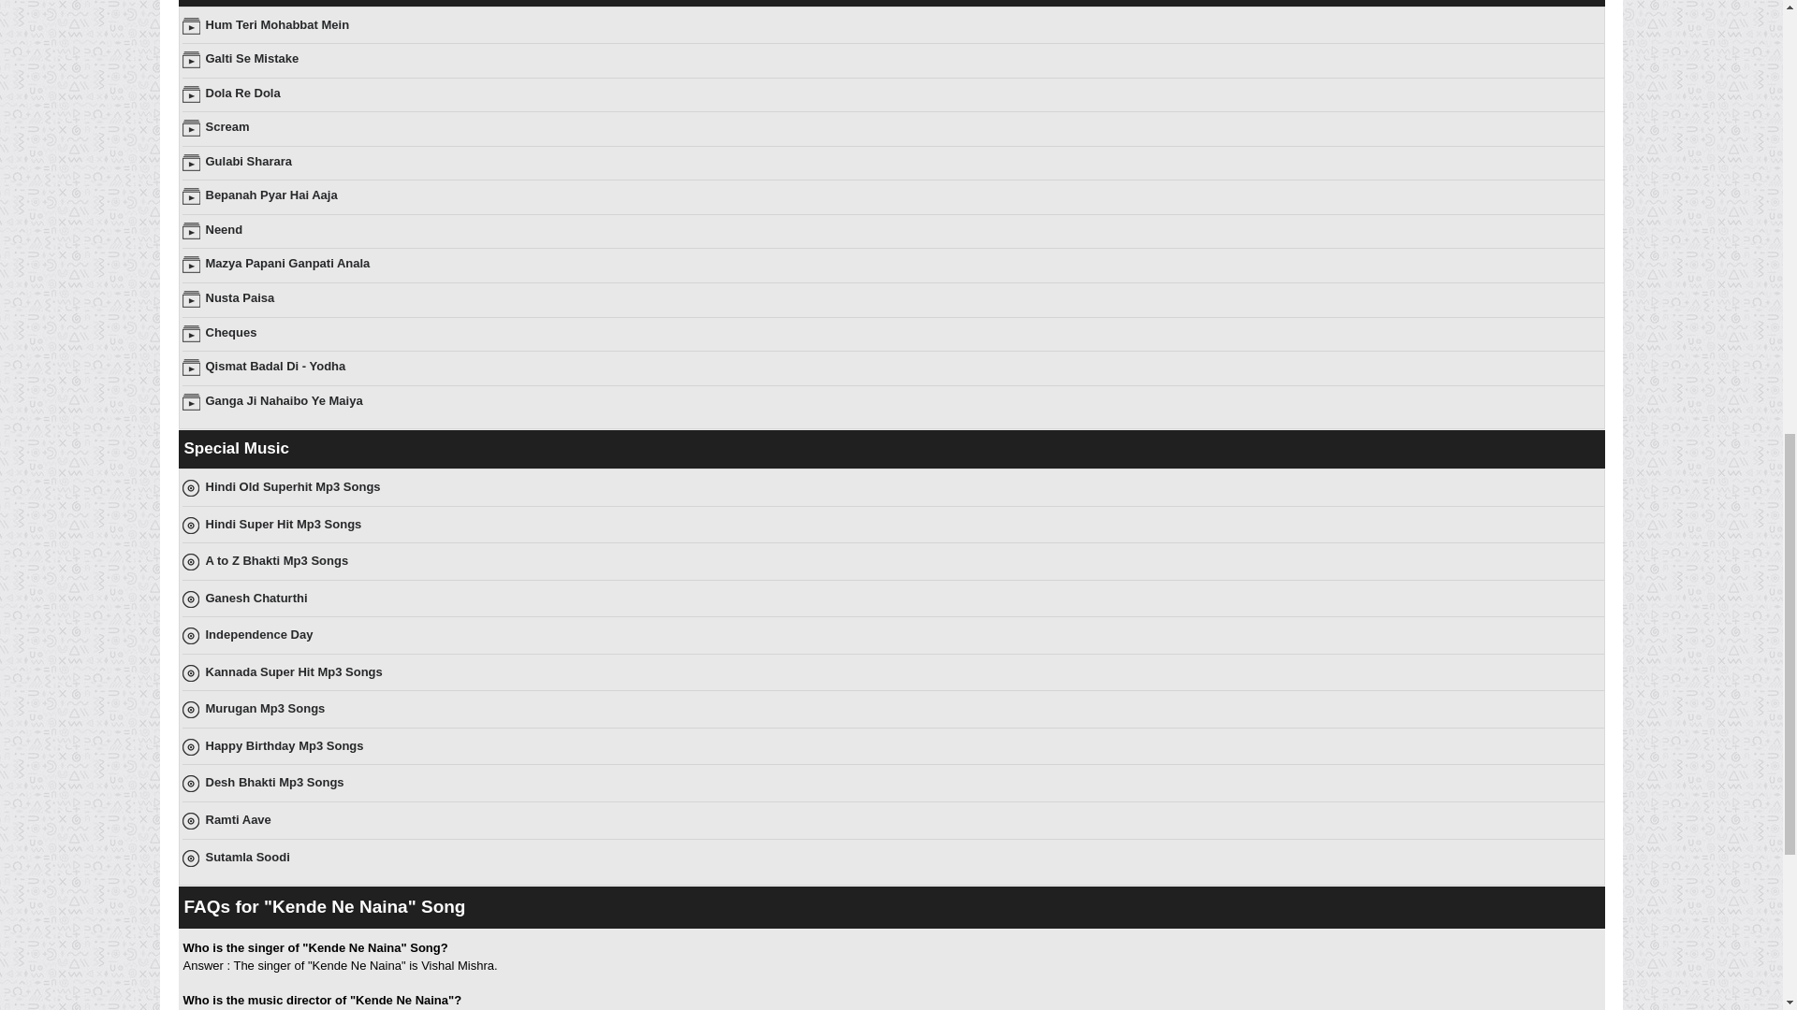  Describe the element at coordinates (285, 400) in the screenshot. I see `Ganga Ji Nahaibo Ye Maiya` at that location.